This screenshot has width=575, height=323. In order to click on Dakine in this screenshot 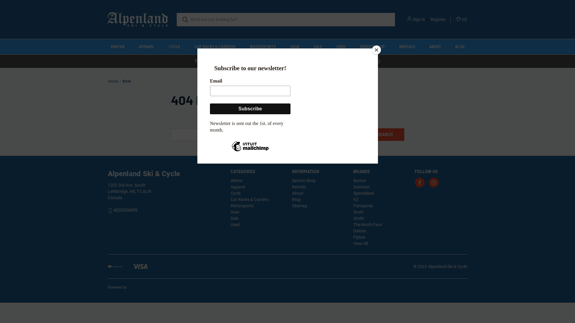, I will do `click(360, 231)`.